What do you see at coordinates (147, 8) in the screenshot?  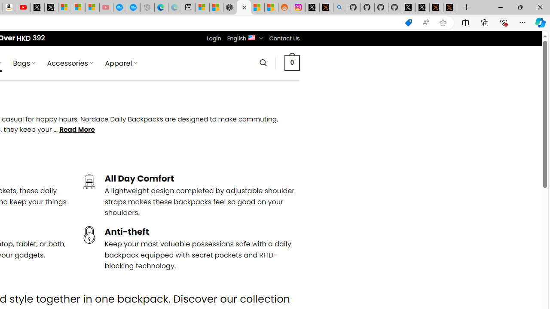 I see `Nordace - Nordace has arrived Hong Kong - Sleeping` at bounding box center [147, 8].